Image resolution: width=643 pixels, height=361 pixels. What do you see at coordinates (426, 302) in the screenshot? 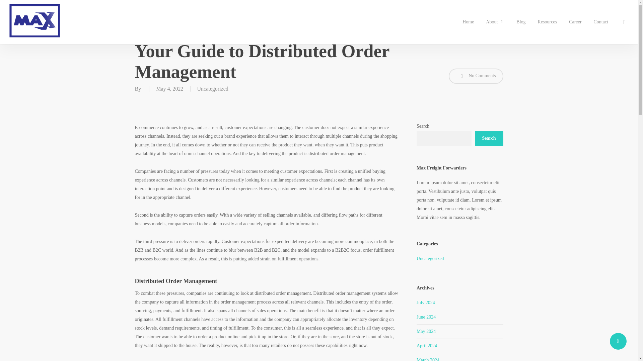
I see `July 2024` at bounding box center [426, 302].